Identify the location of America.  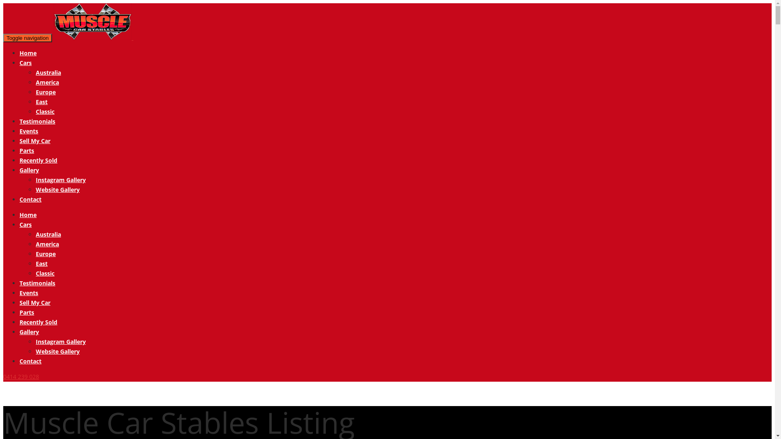
(47, 82).